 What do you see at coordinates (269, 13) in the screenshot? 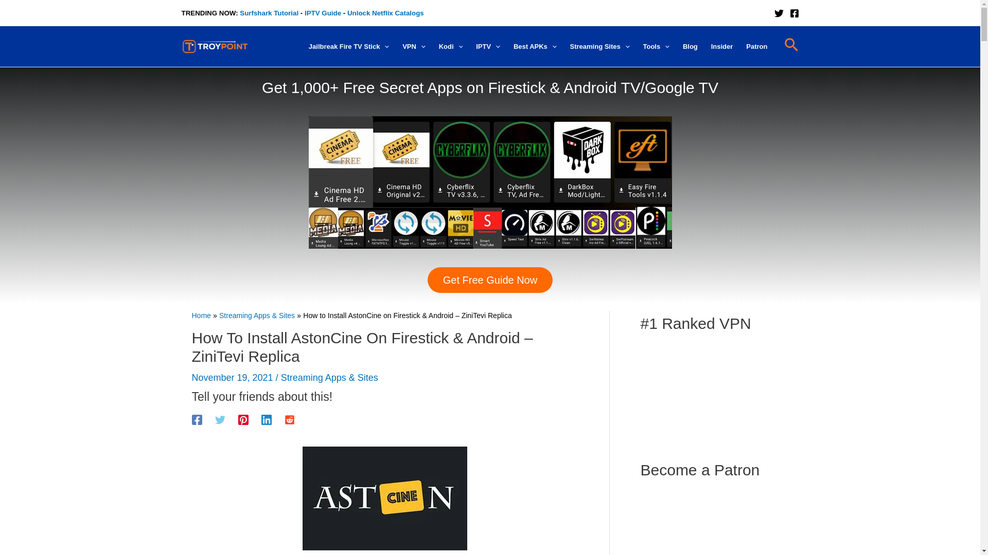
I see `Surfshark Tutorial` at bounding box center [269, 13].